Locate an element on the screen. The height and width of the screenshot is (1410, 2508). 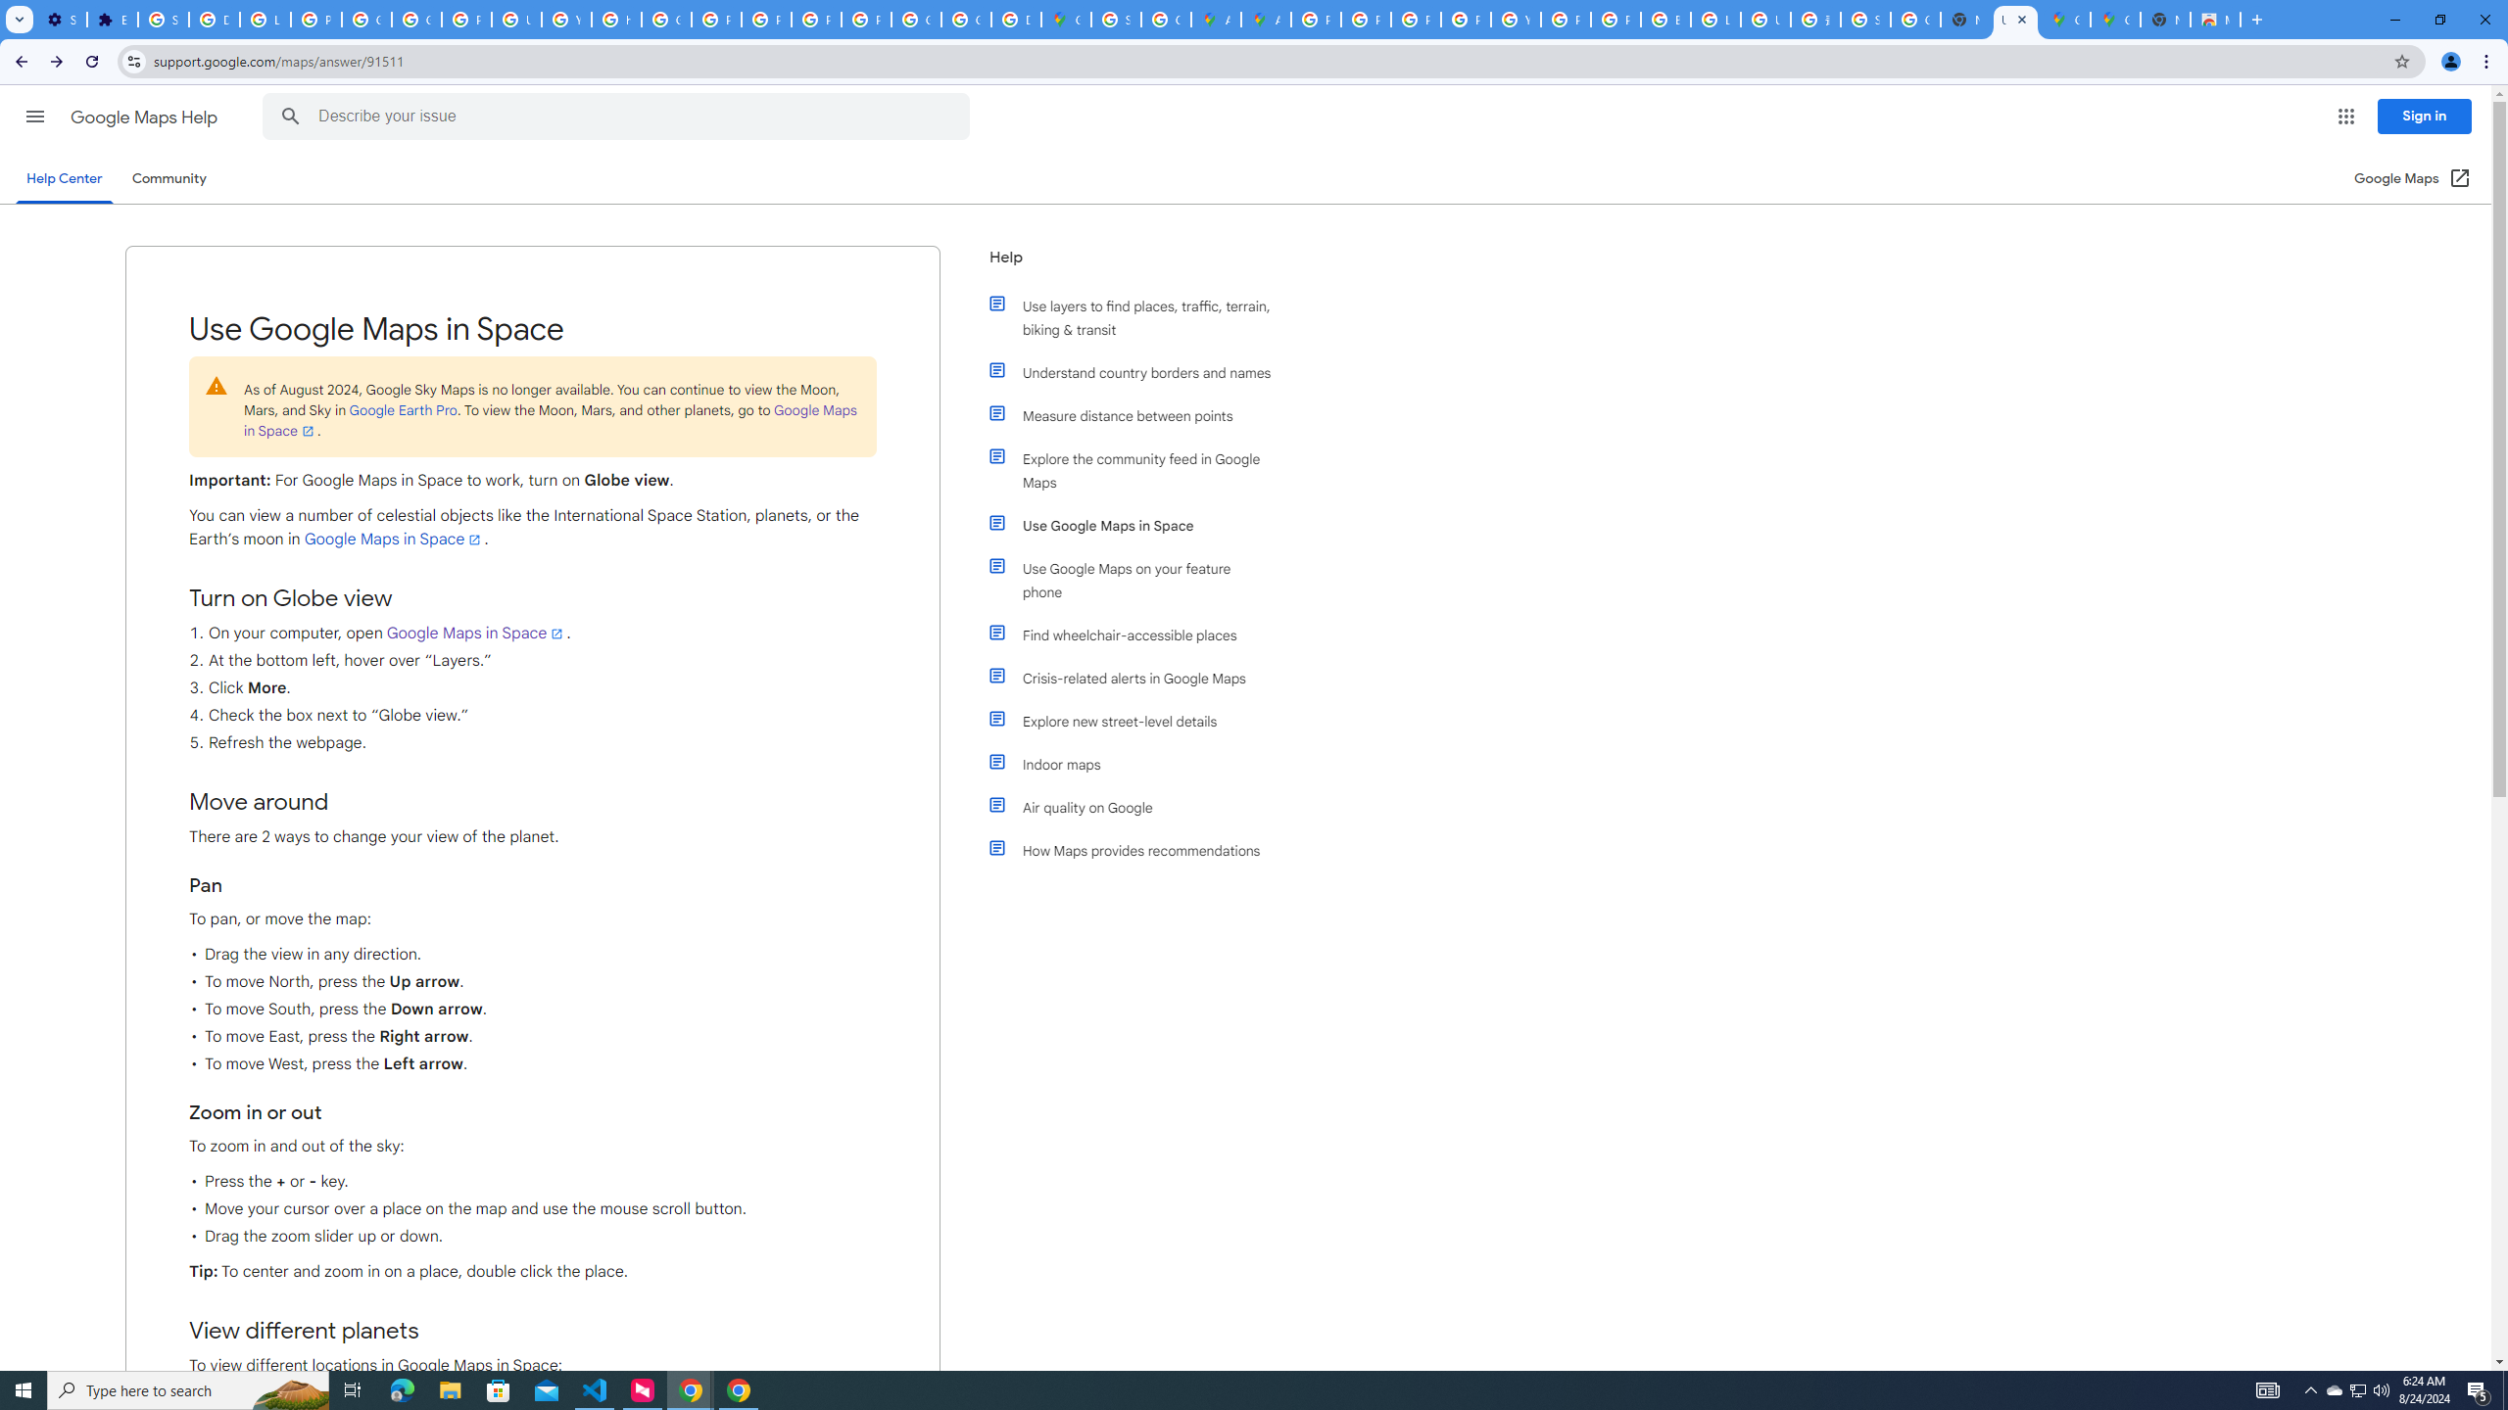
Describe your issue is located at coordinates (621, 117).